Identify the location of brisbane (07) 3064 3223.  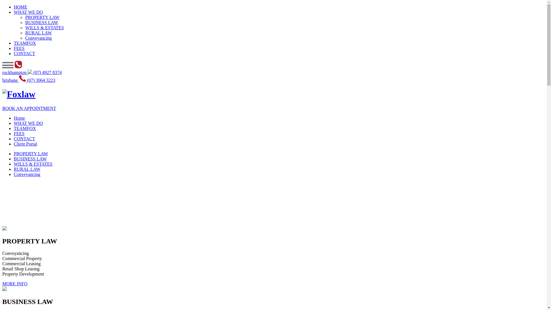
(29, 80).